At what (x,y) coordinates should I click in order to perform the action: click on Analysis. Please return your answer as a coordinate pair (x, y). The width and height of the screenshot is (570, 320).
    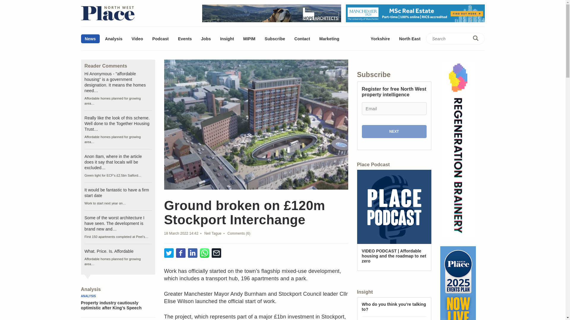
    Looking at the image, I should click on (114, 39).